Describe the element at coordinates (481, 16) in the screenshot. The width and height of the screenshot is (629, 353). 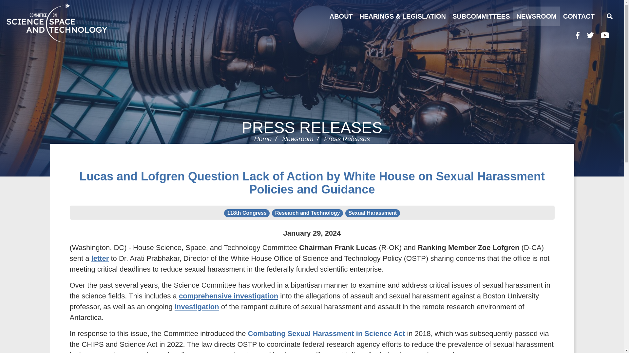
I see `SUBCOMMITTEES` at that location.